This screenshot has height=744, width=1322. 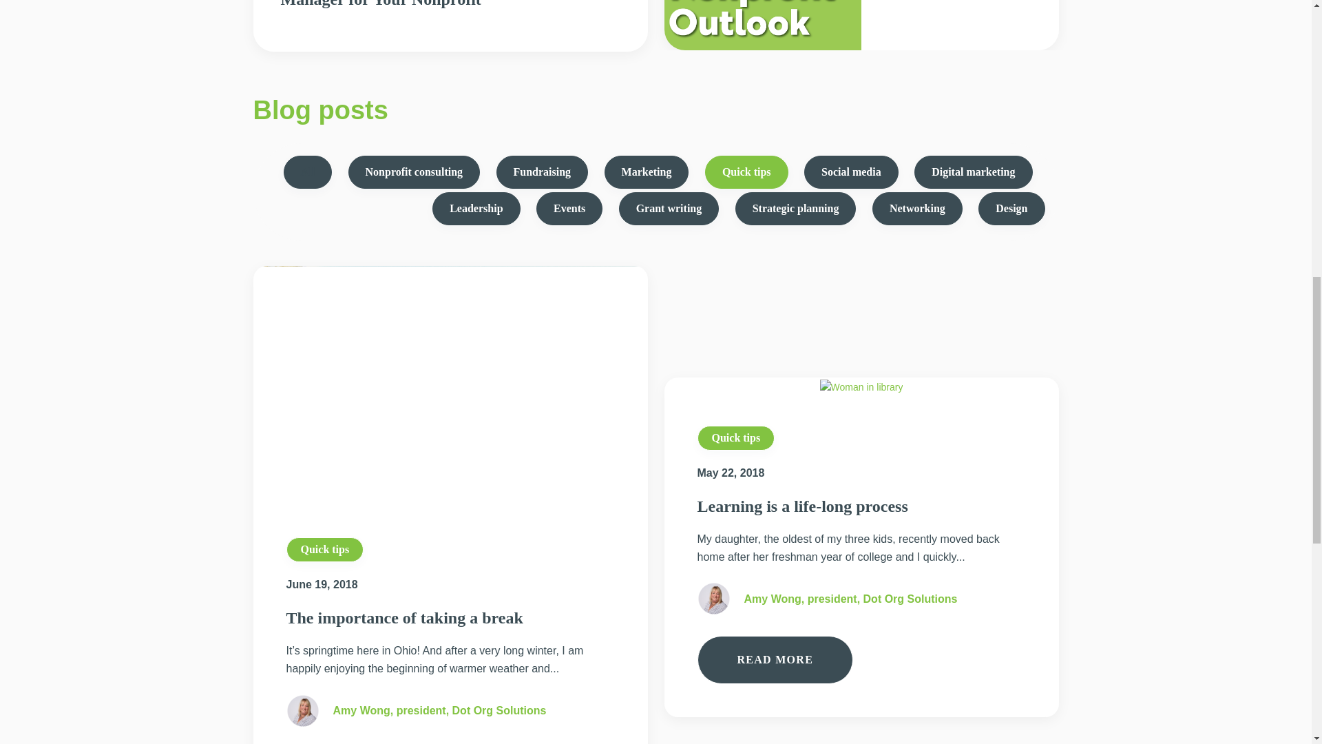 What do you see at coordinates (646, 172) in the screenshot?
I see `Marketing` at bounding box center [646, 172].